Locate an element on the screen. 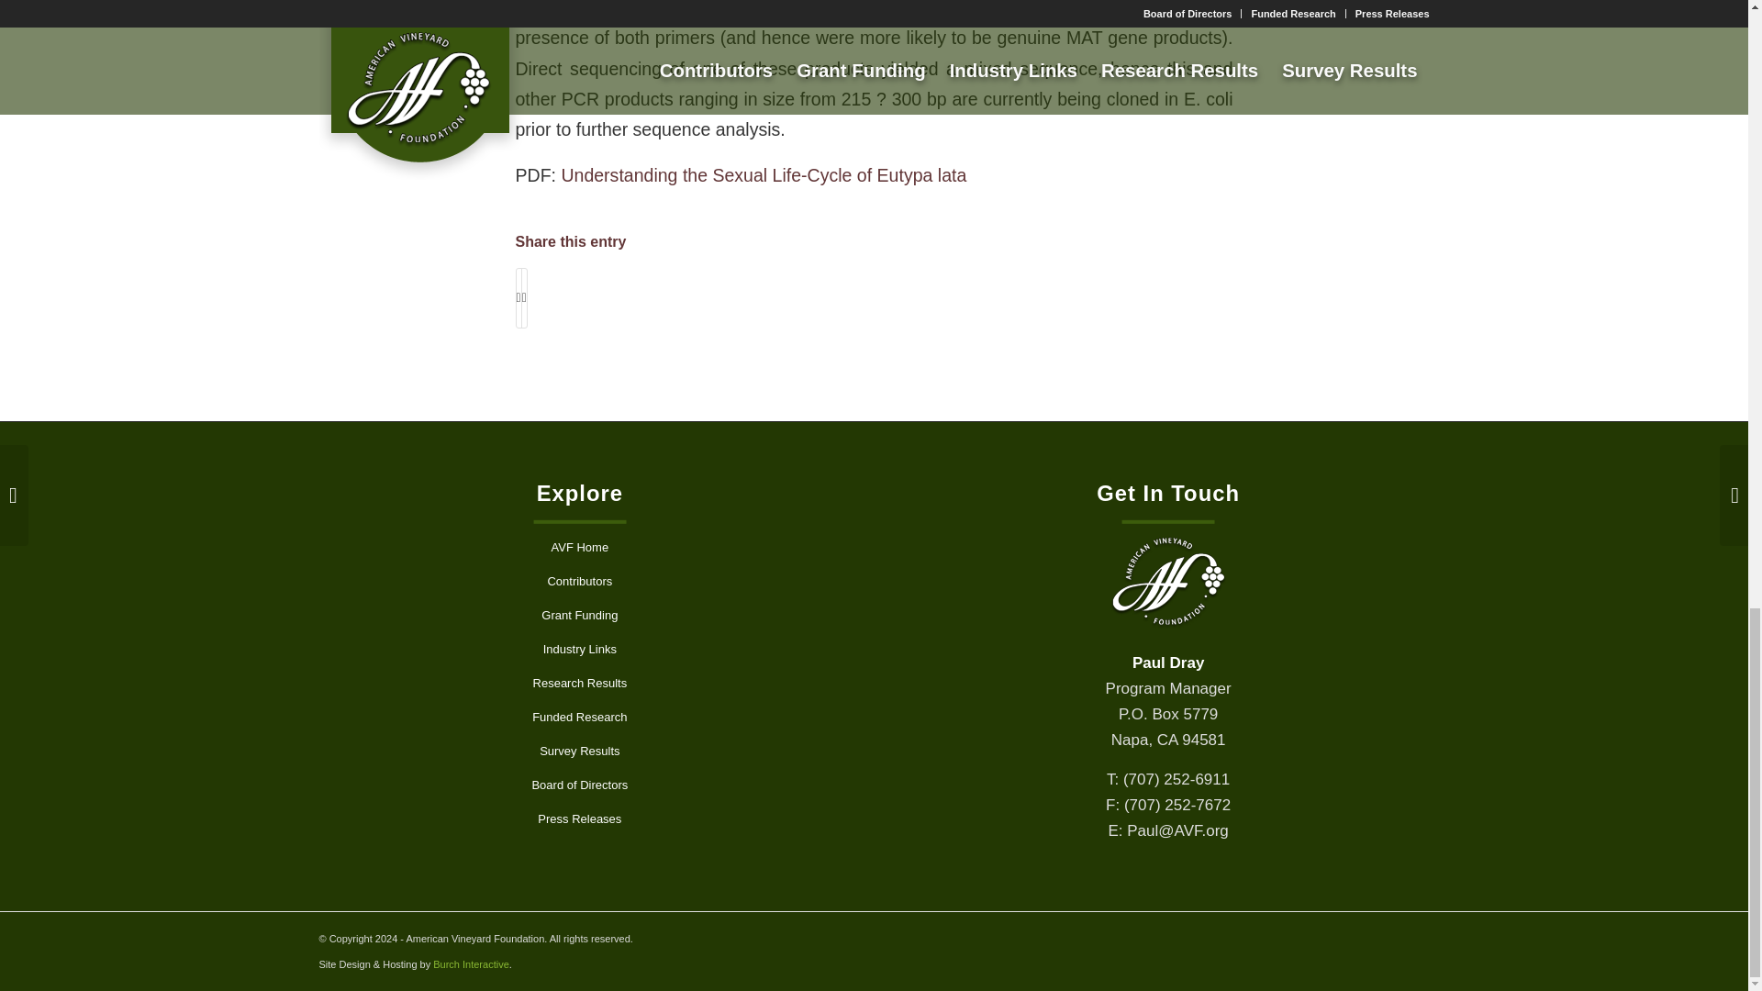  Press Releases is located at coordinates (580, 818).